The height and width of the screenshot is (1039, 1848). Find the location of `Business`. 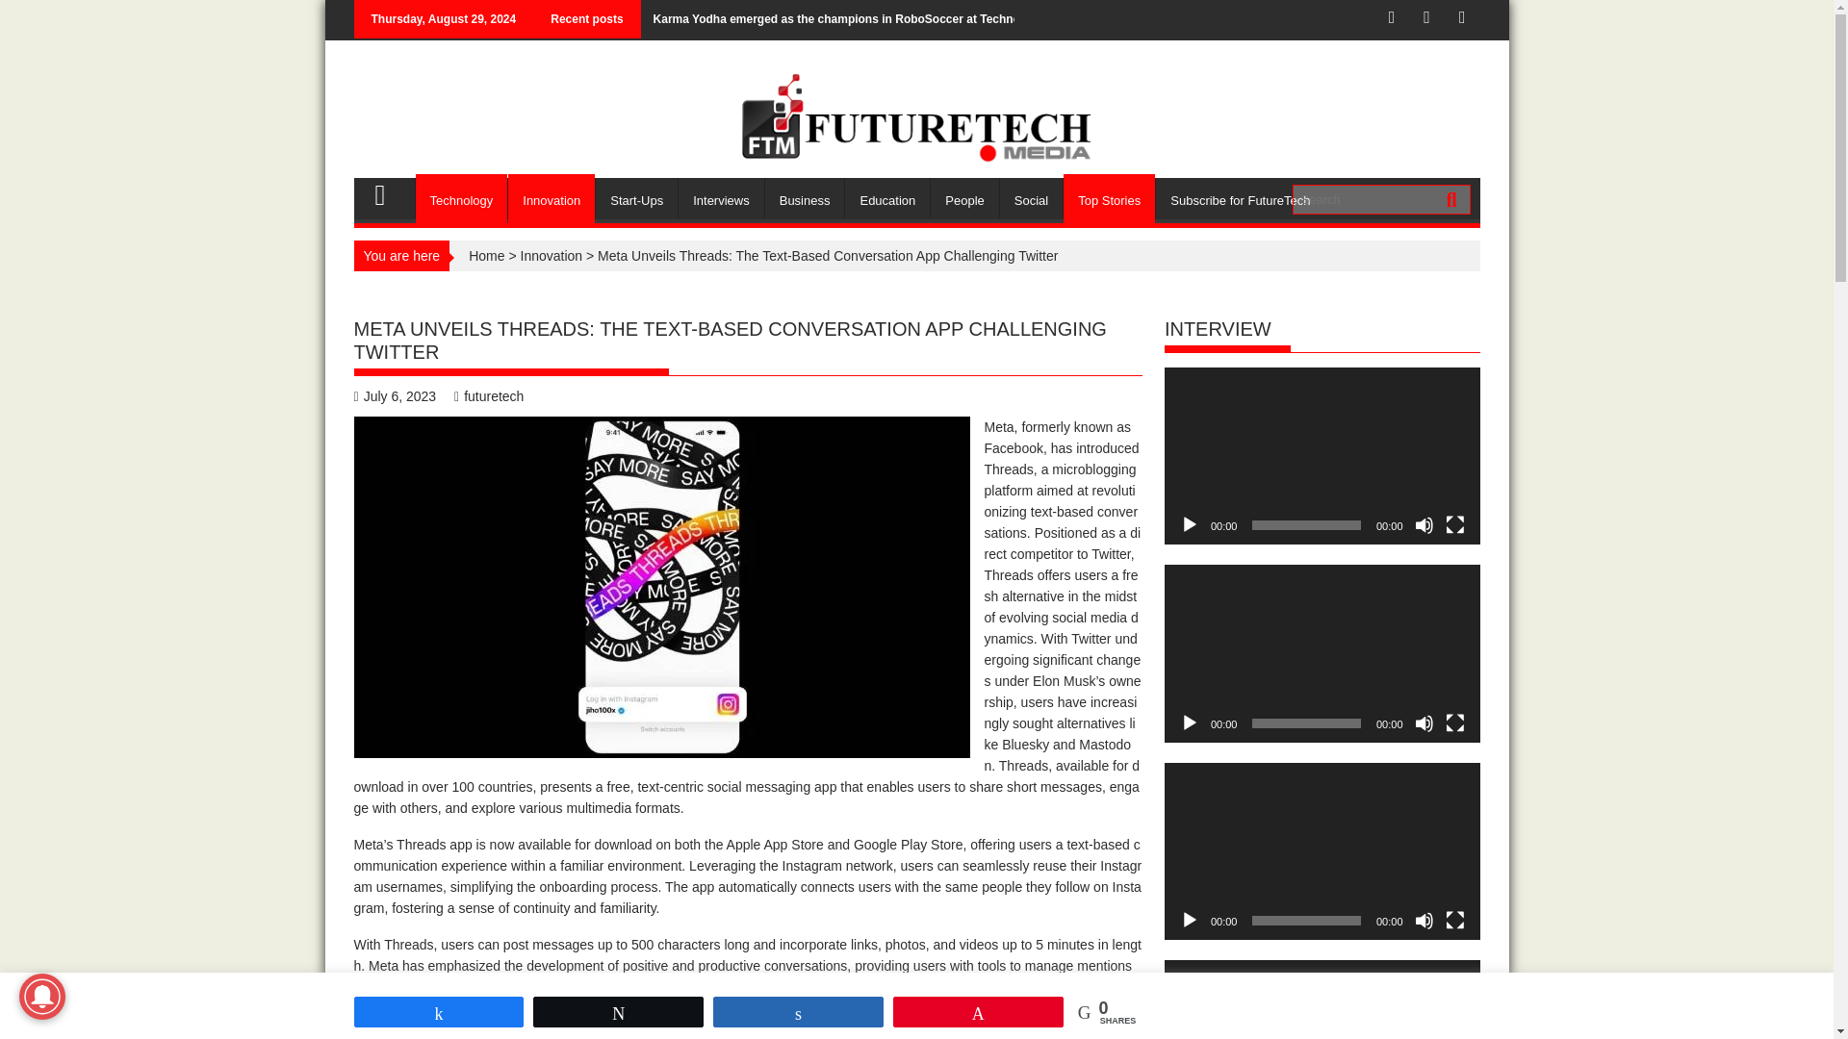

Business is located at coordinates (805, 200).